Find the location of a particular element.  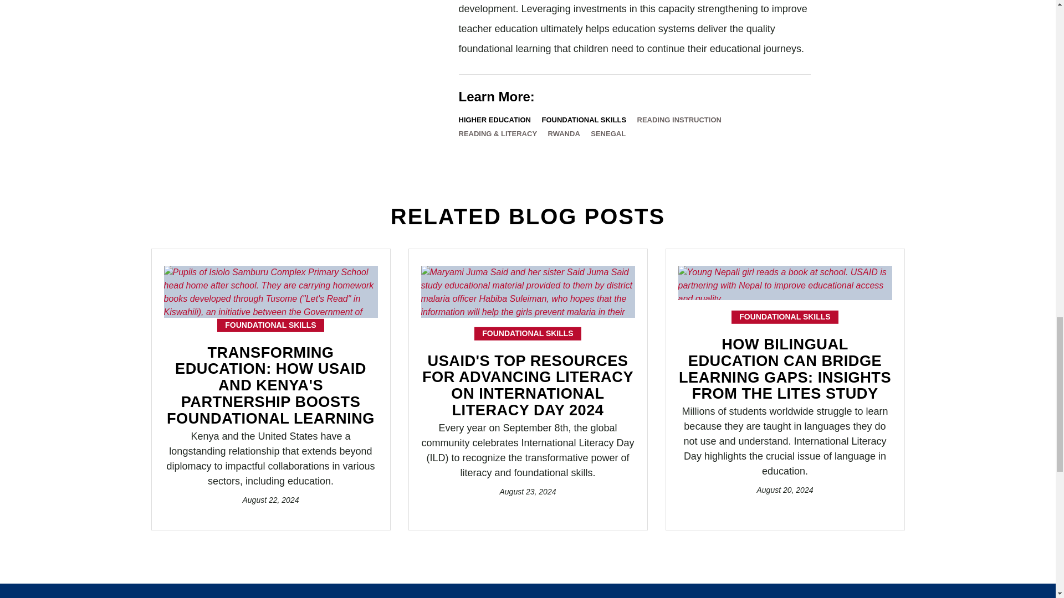

RWANDA is located at coordinates (564, 135).